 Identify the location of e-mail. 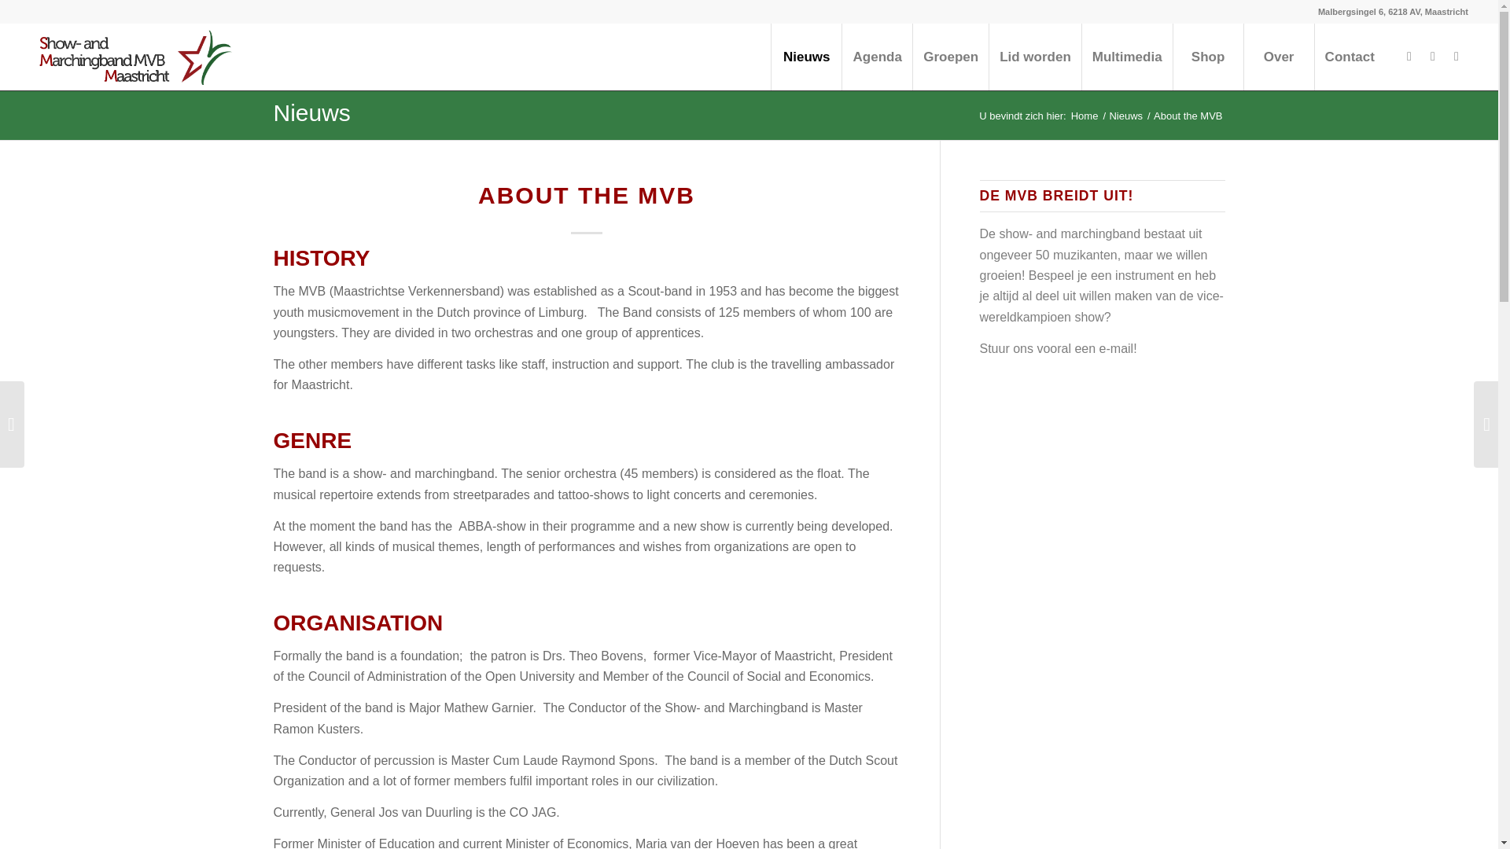
(1116, 349).